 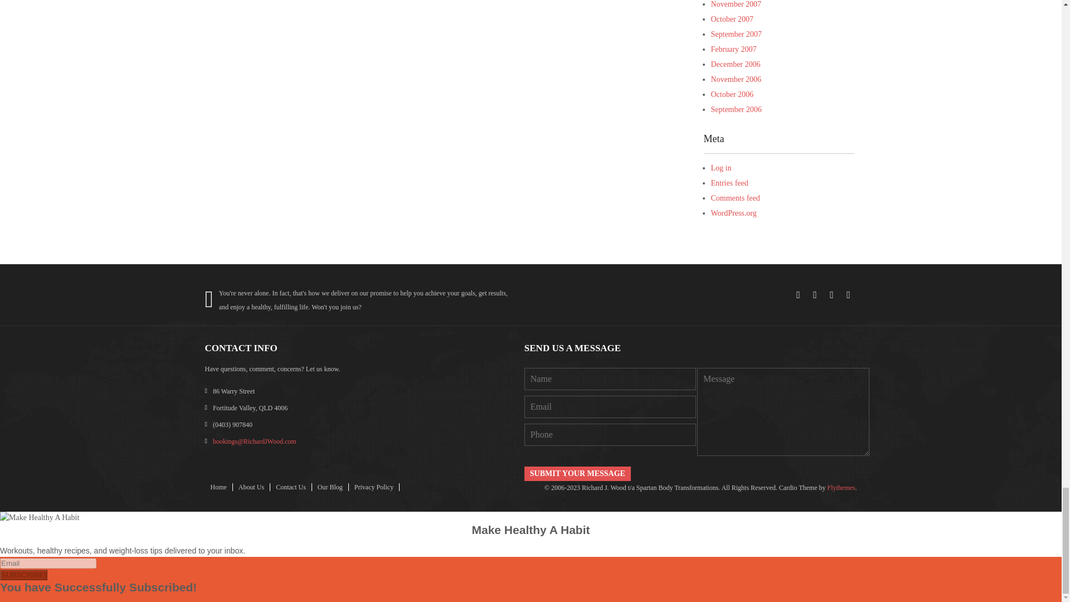 I want to click on facebook, so click(x=798, y=295).